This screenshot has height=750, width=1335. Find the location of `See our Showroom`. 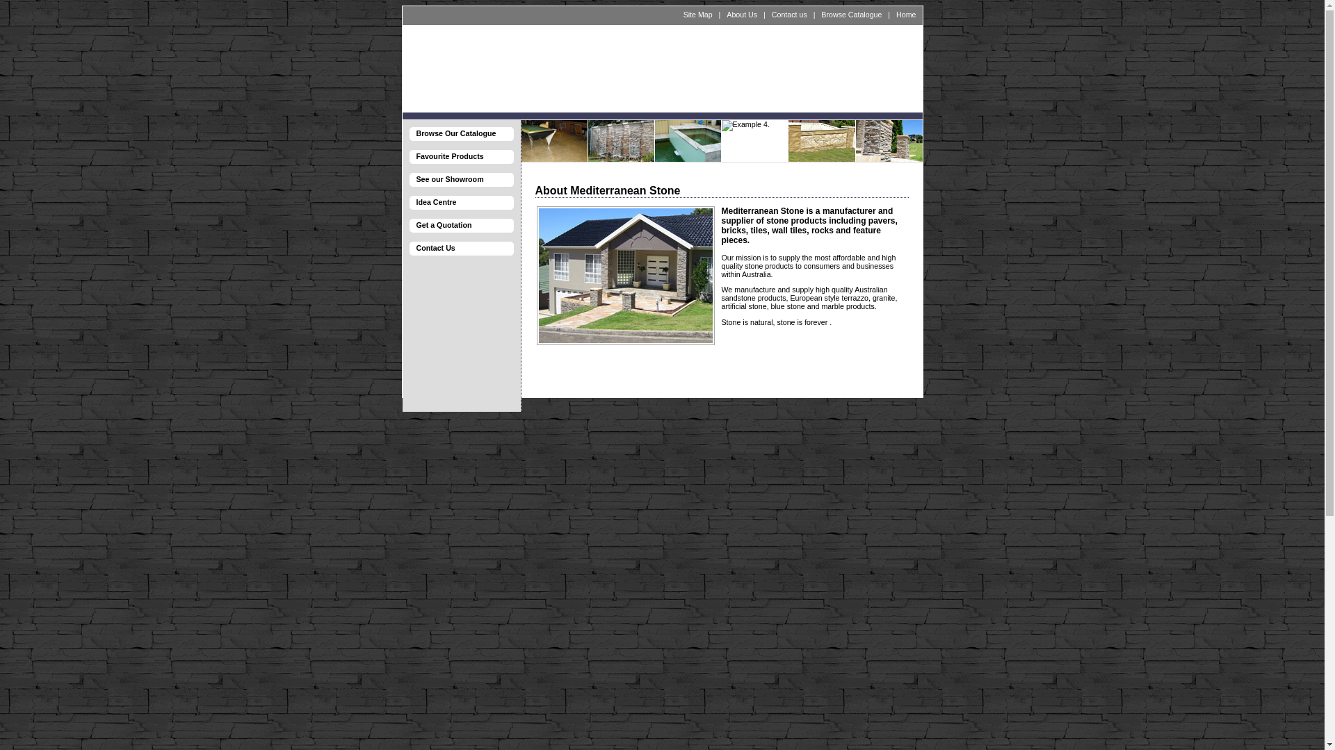

See our Showroom is located at coordinates (460, 181).